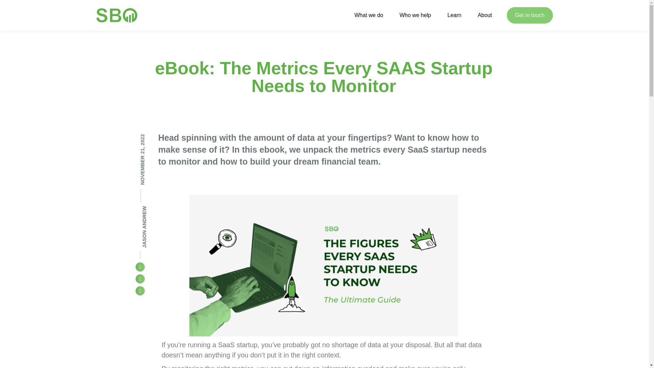  I want to click on What we do, so click(369, 15).